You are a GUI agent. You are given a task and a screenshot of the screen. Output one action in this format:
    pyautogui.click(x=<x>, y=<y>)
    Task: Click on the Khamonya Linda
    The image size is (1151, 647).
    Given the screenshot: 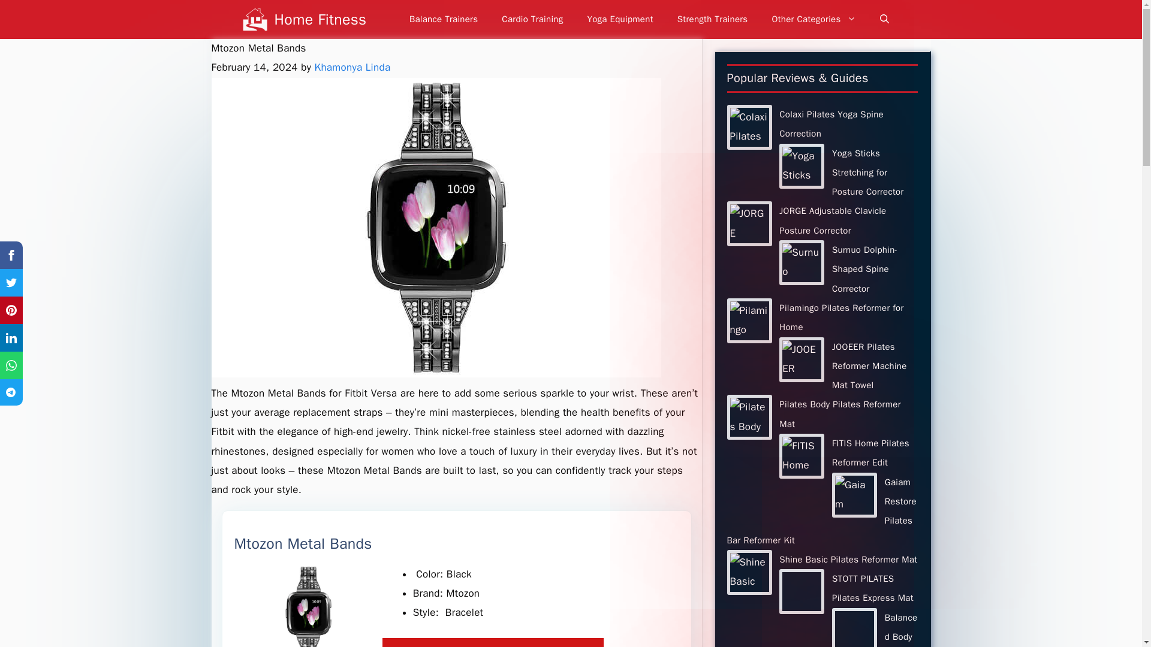 What is the action you would take?
    pyautogui.click(x=352, y=67)
    